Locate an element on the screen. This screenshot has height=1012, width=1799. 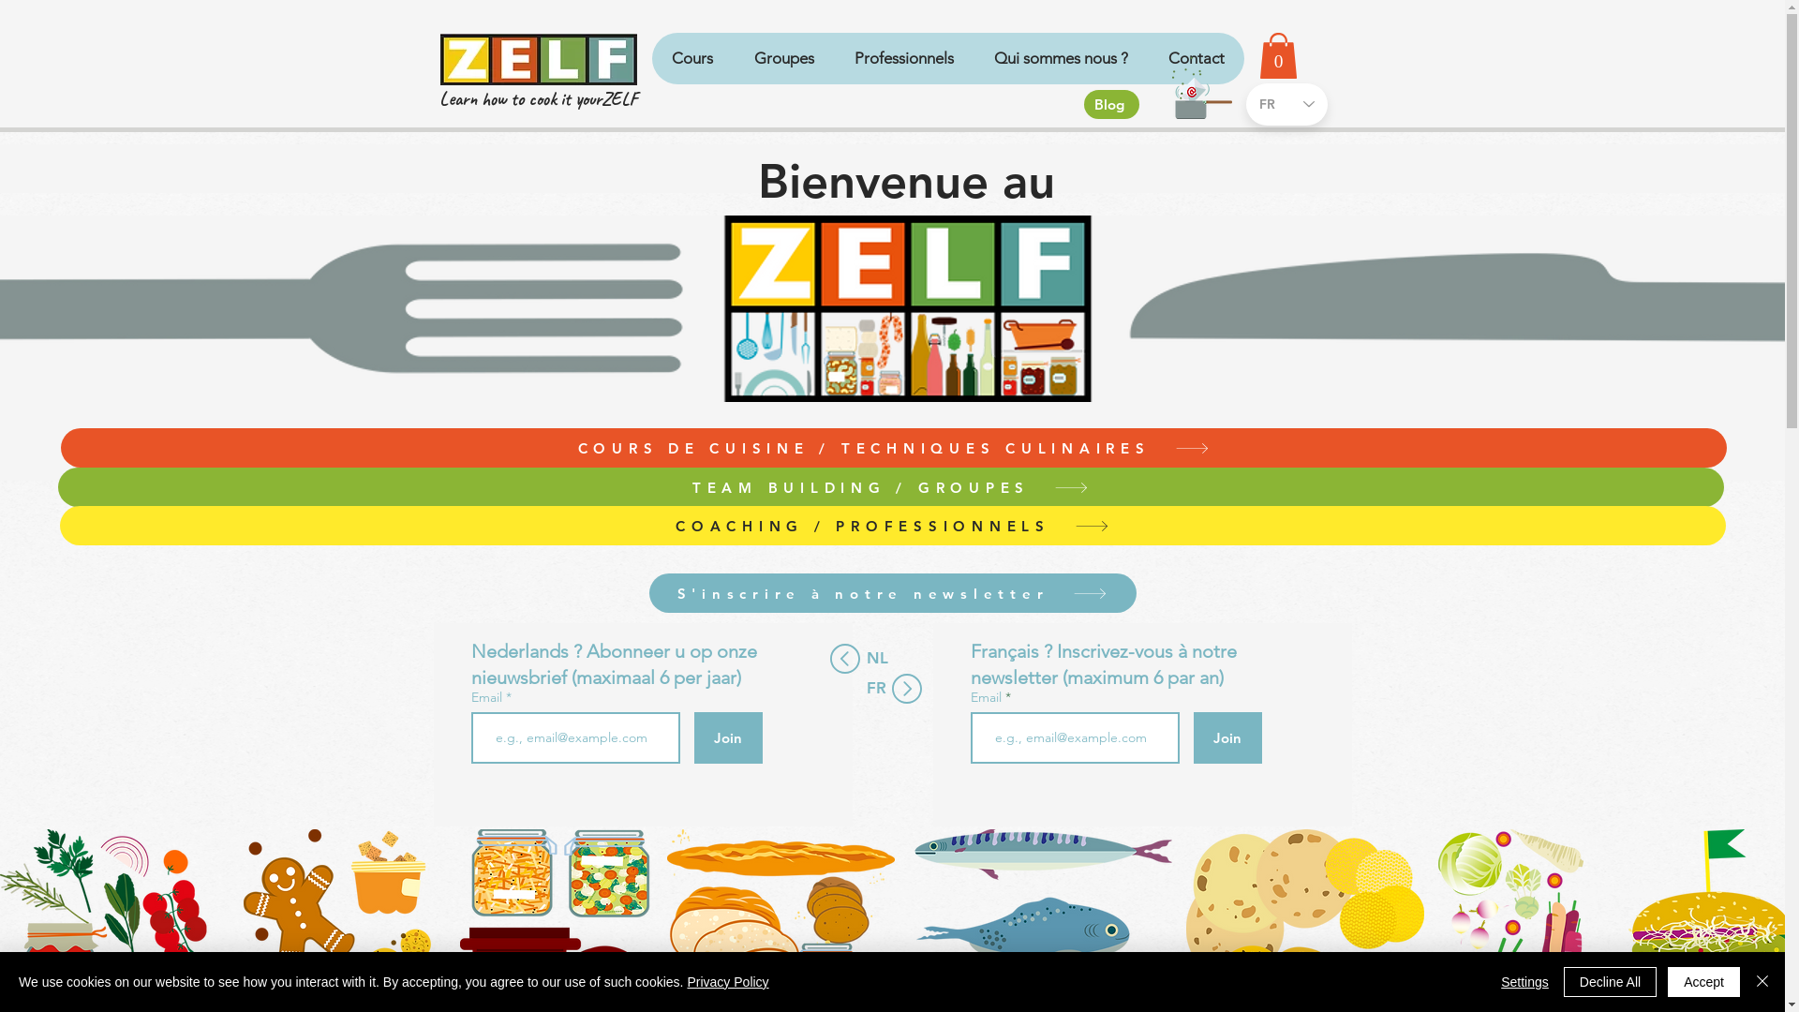
COACHING / PROFESSIONNELS is located at coordinates (893, 526).